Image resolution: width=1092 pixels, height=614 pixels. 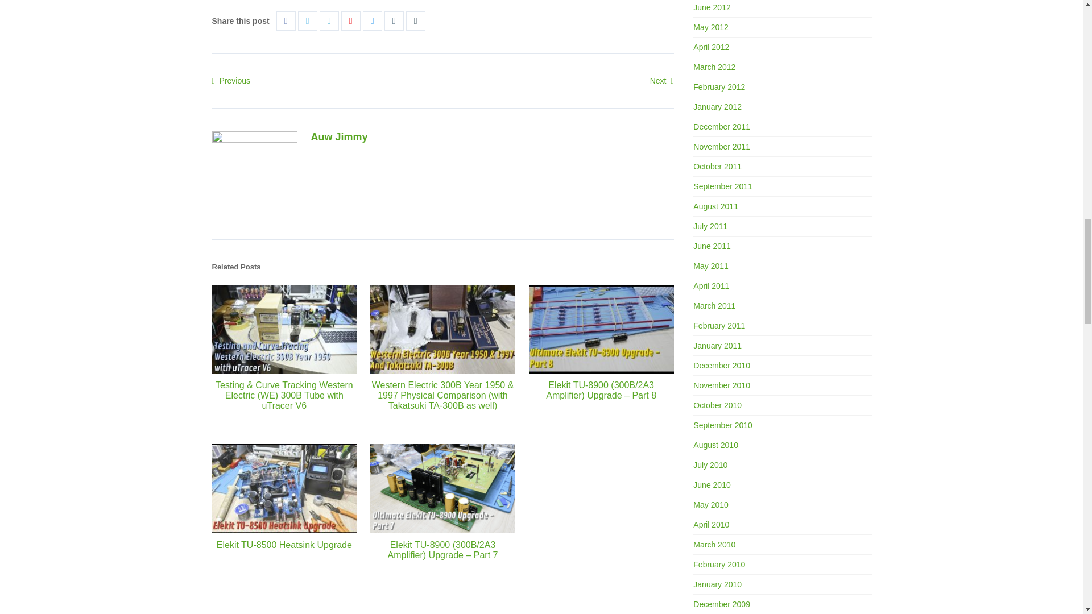 What do you see at coordinates (338, 136) in the screenshot?
I see `Posts by Auw Jimmy` at bounding box center [338, 136].